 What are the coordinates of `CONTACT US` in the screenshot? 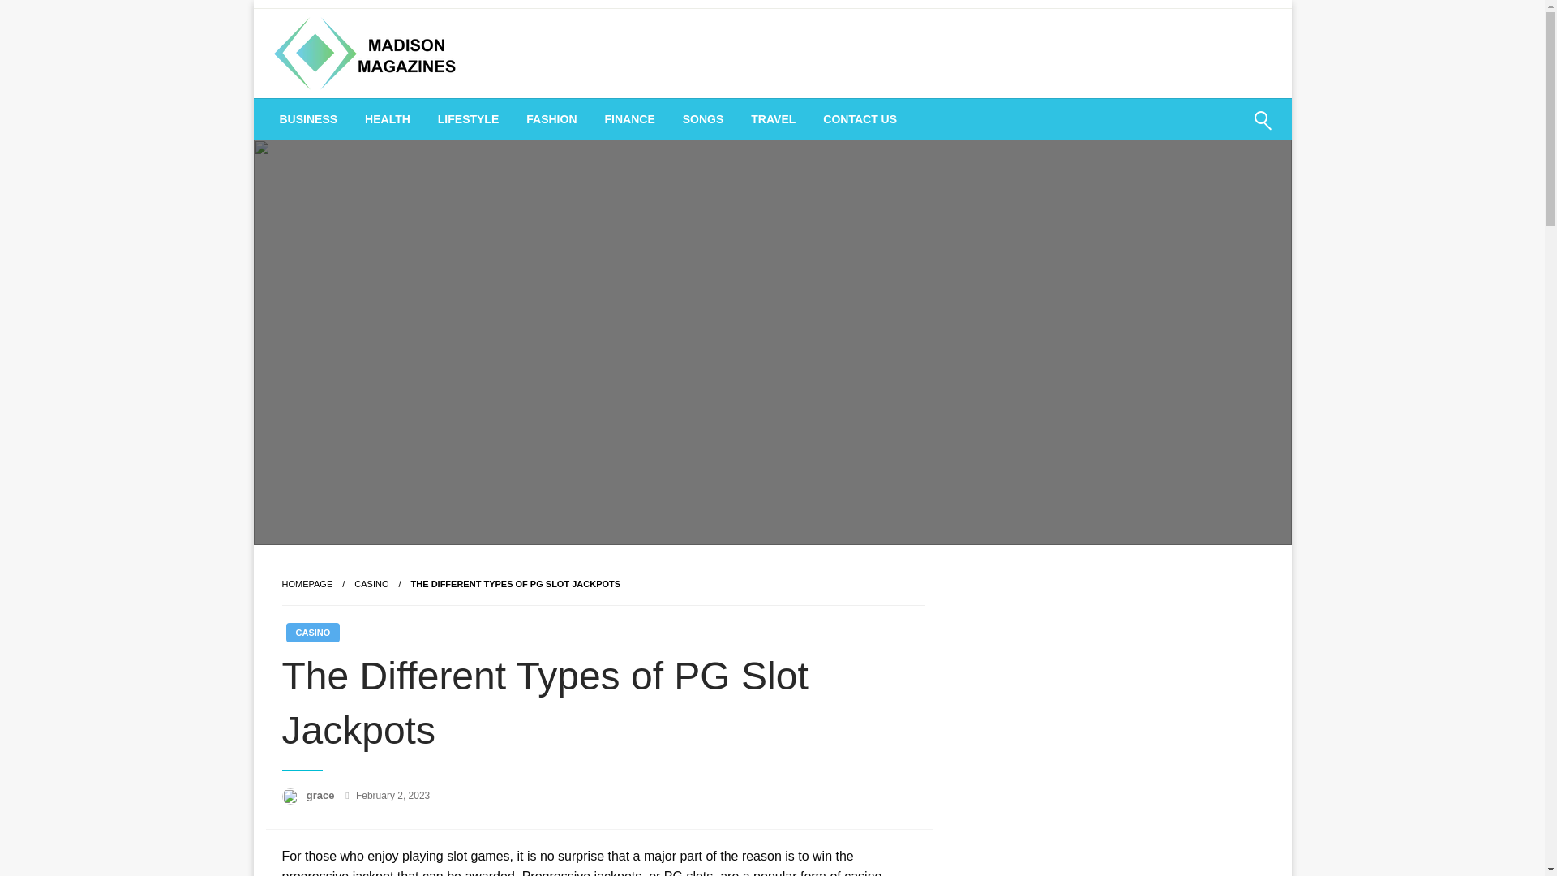 It's located at (860, 118).